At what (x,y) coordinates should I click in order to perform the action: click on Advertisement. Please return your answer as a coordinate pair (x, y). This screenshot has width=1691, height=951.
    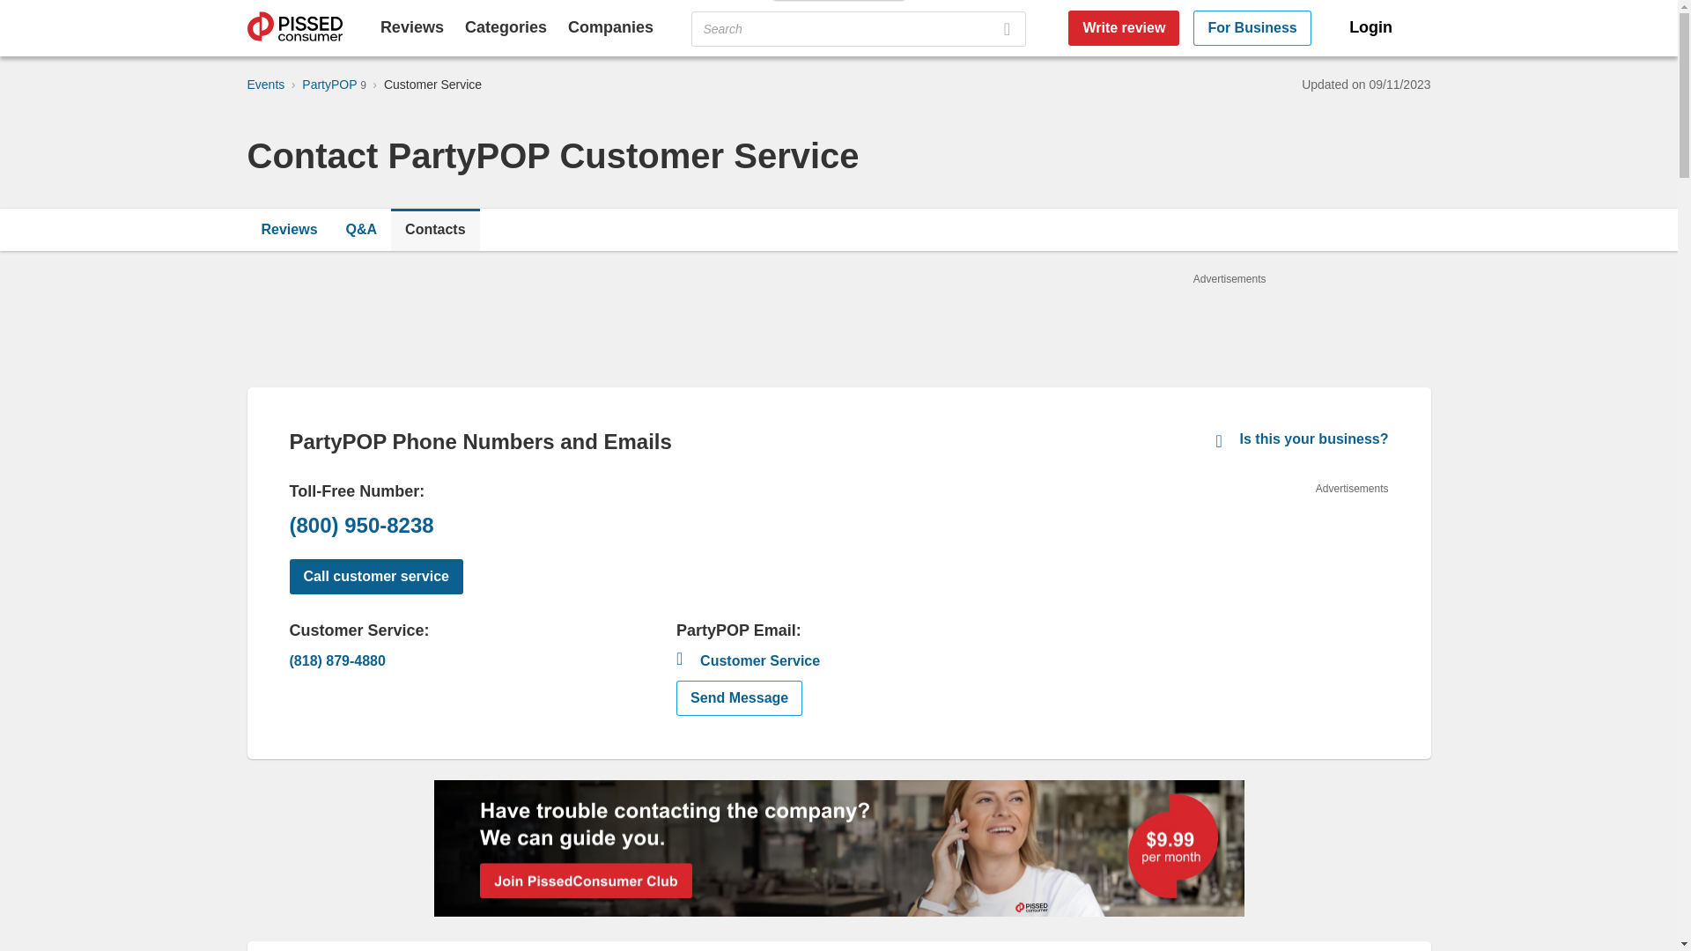
    Looking at the image, I should click on (1256, 606).